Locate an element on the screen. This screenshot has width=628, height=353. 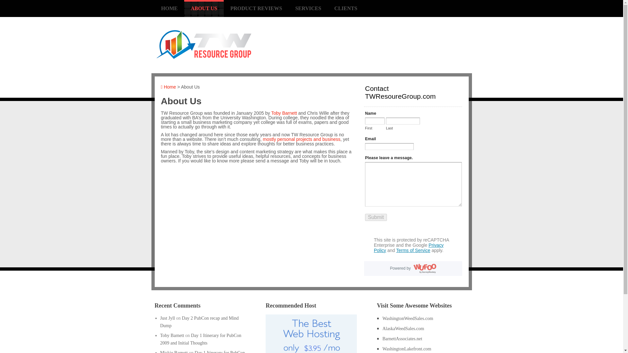
 Home is located at coordinates (168, 87).